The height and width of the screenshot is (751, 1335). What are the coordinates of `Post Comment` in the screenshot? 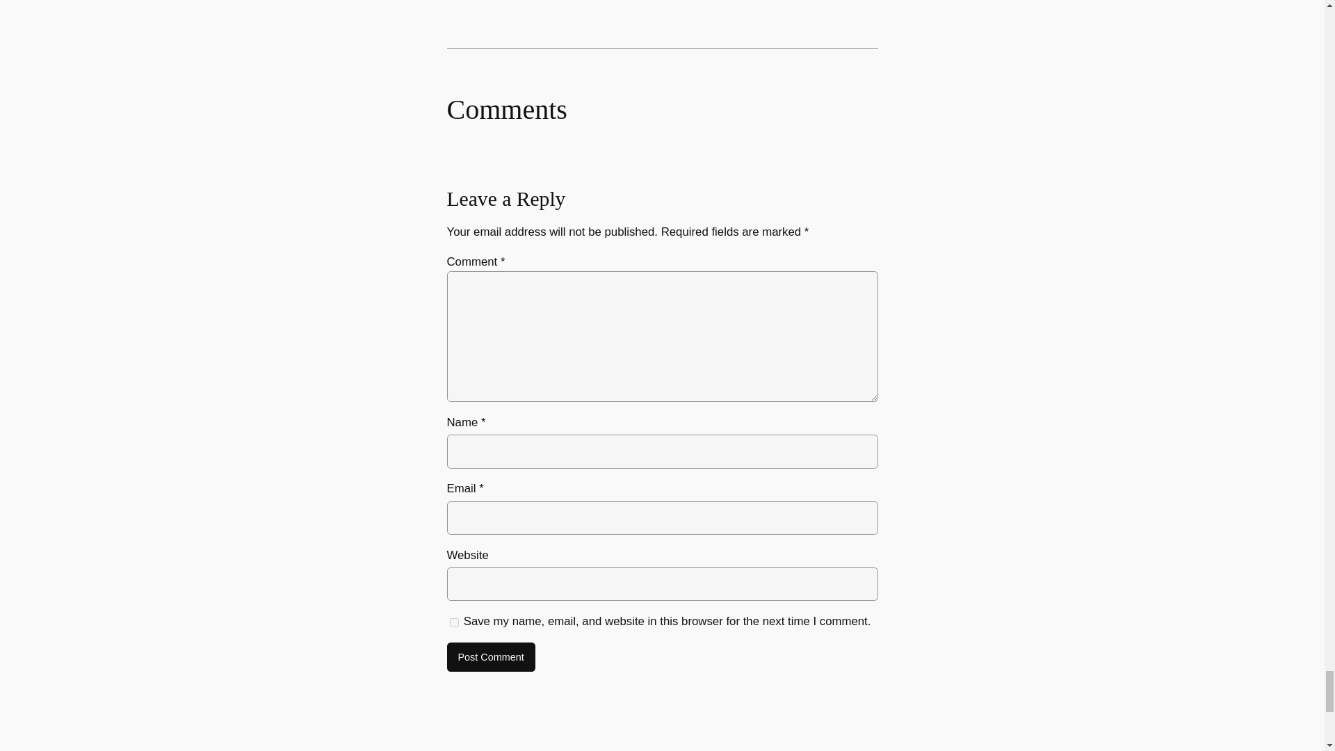 It's located at (490, 656).